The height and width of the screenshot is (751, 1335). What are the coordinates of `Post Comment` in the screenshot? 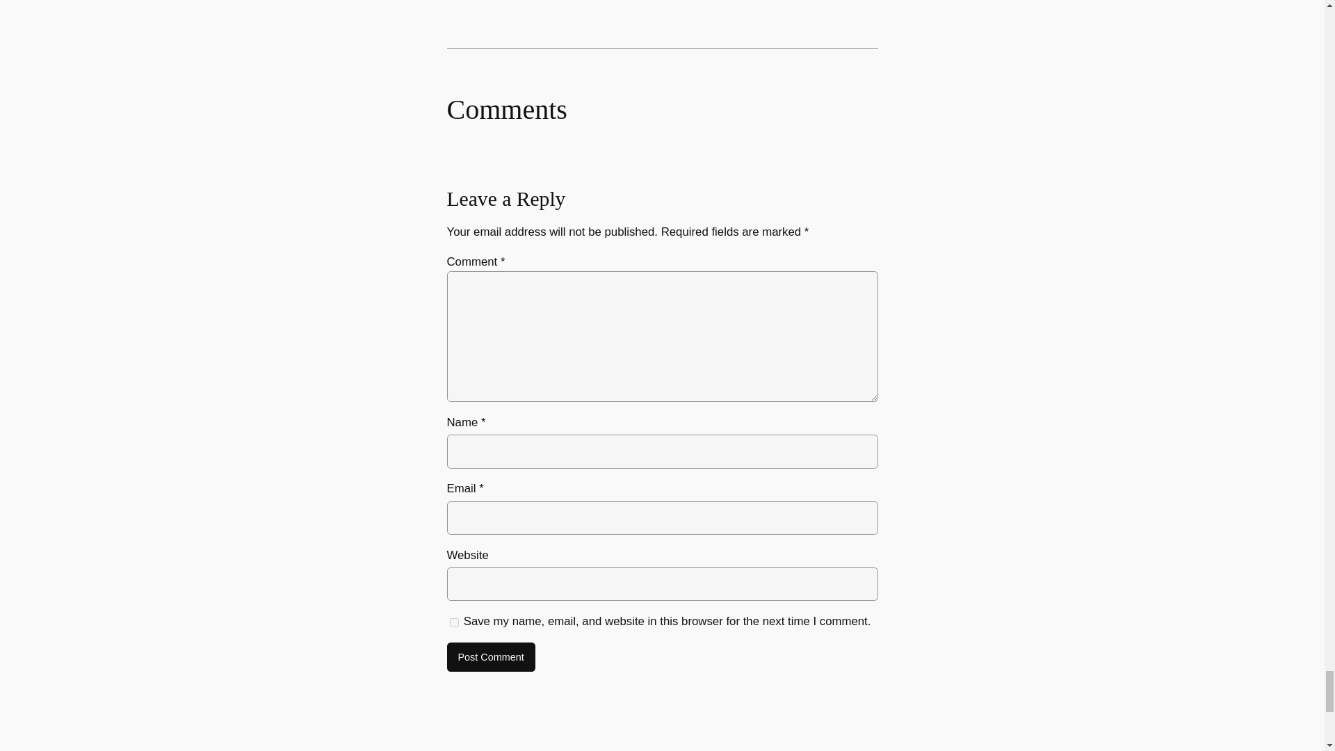 It's located at (490, 656).